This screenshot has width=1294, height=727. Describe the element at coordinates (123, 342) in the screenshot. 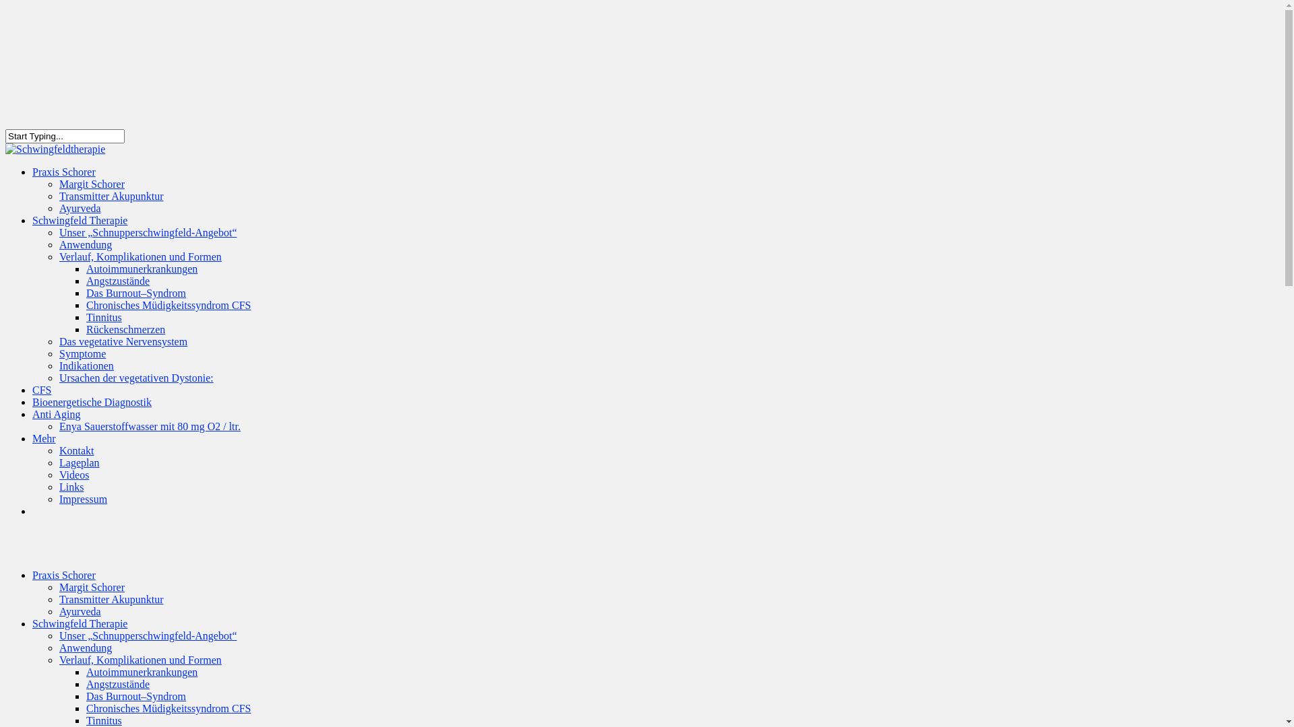

I see `Das vegetative Nervensystem` at that location.